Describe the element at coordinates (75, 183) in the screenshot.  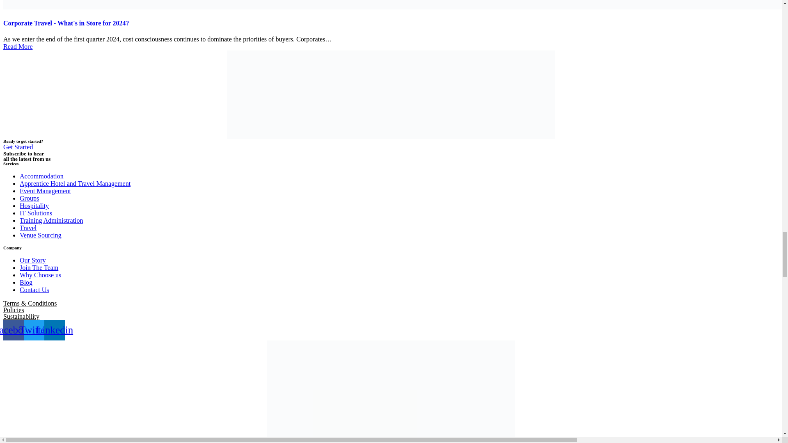
I see `Apprentice Hotel and Travel Management` at that location.